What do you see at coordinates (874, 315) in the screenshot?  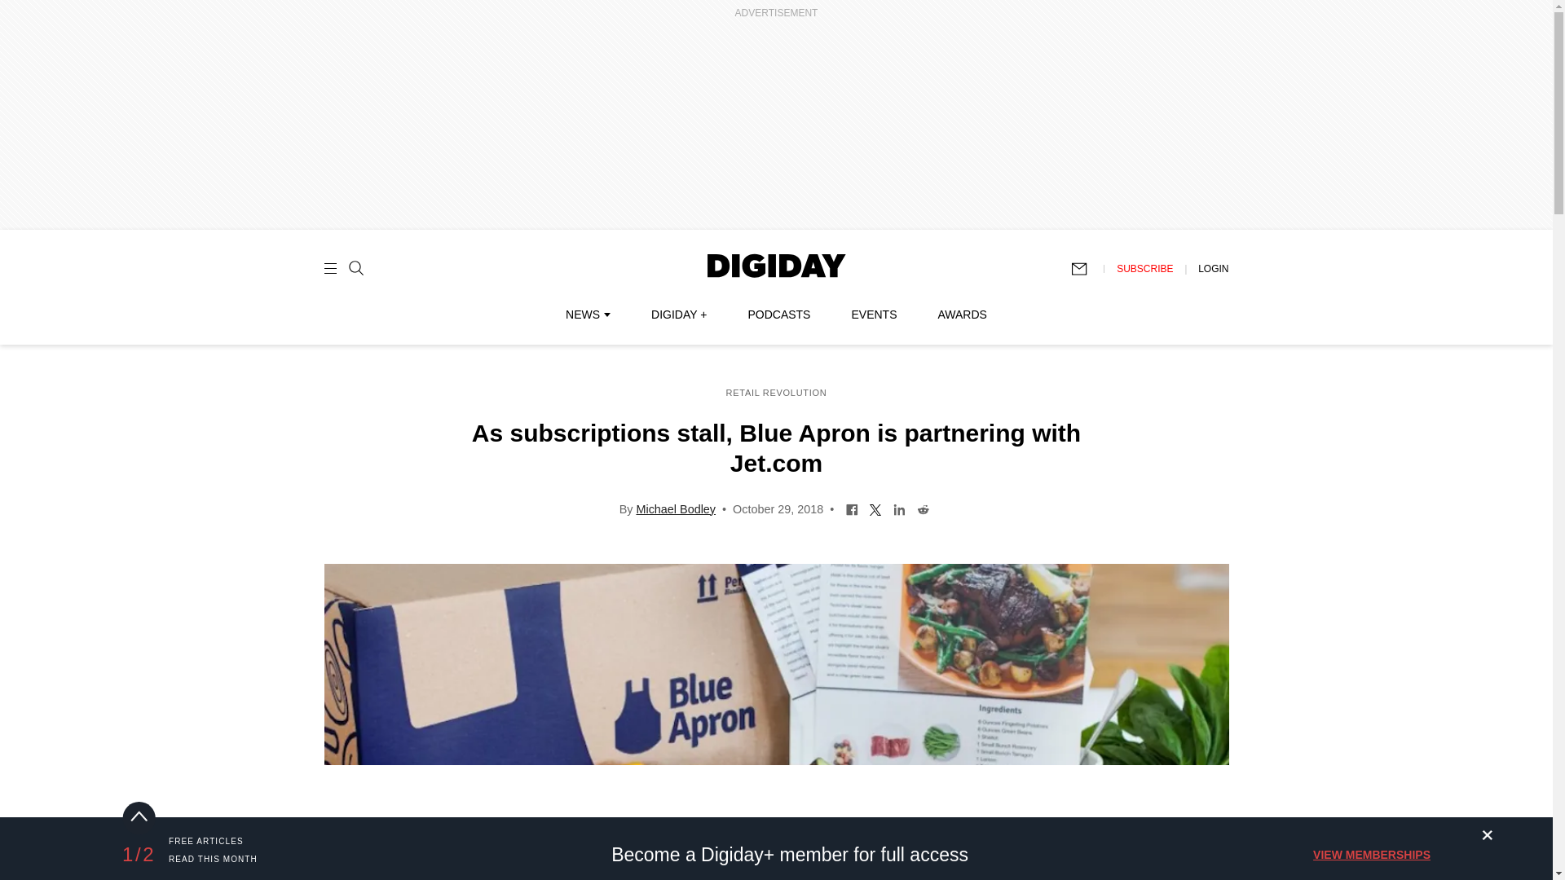 I see `EVENTS` at bounding box center [874, 315].